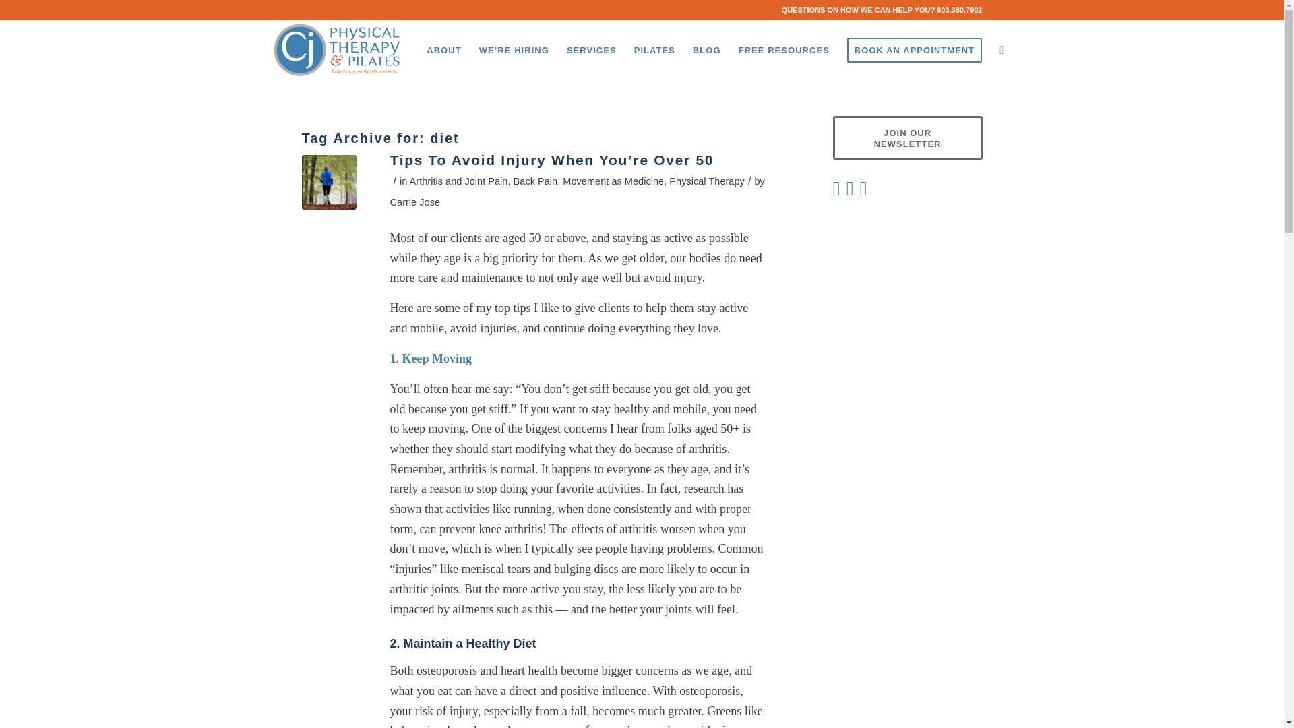 The image size is (1294, 728). I want to click on BOOK AN APPOINTMENT, so click(915, 50).